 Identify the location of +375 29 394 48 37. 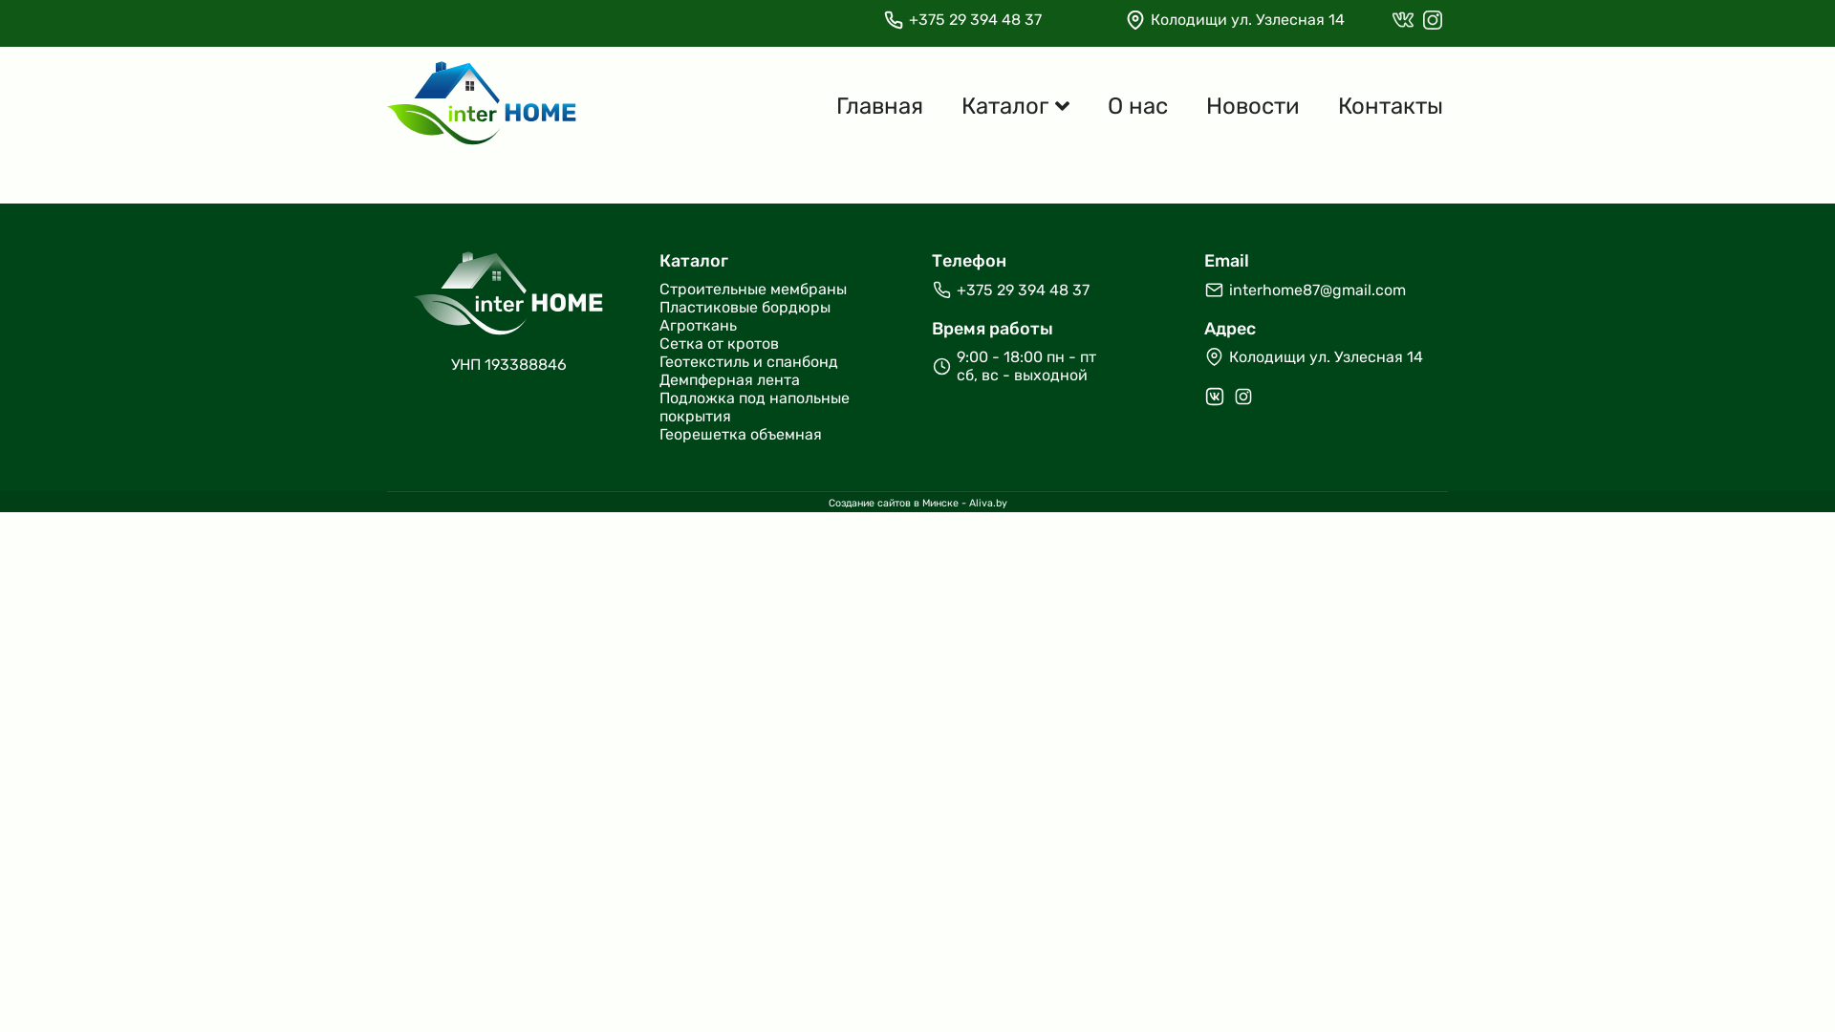
(1023, 290).